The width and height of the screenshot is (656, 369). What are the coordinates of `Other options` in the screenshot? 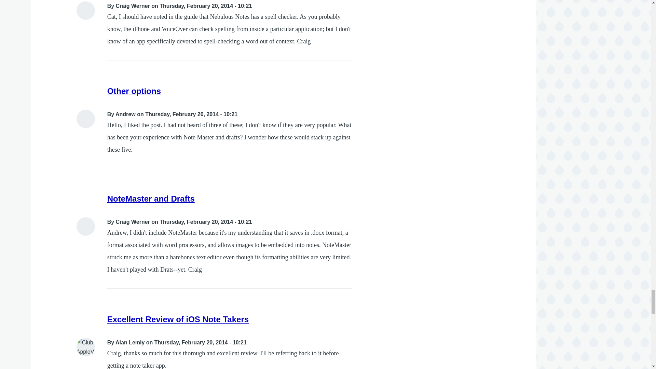 It's located at (134, 91).